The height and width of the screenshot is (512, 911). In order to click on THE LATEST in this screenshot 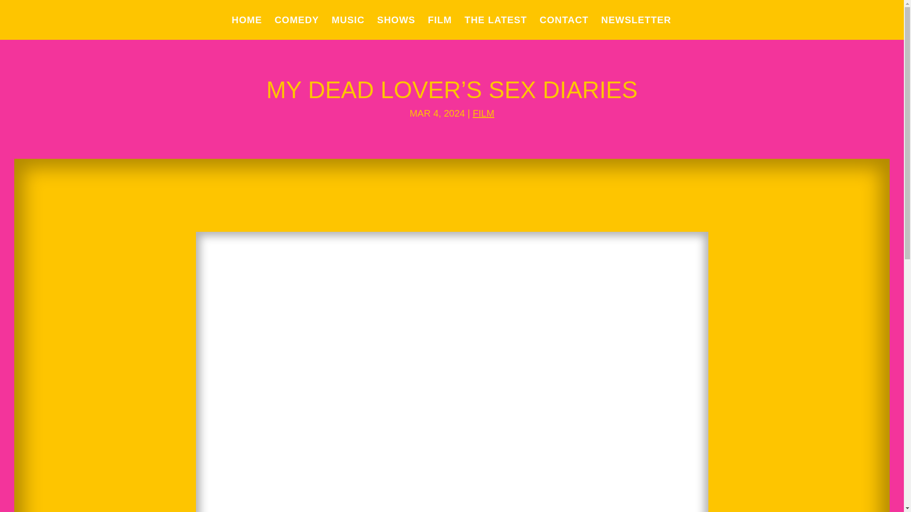, I will do `click(496, 28)`.